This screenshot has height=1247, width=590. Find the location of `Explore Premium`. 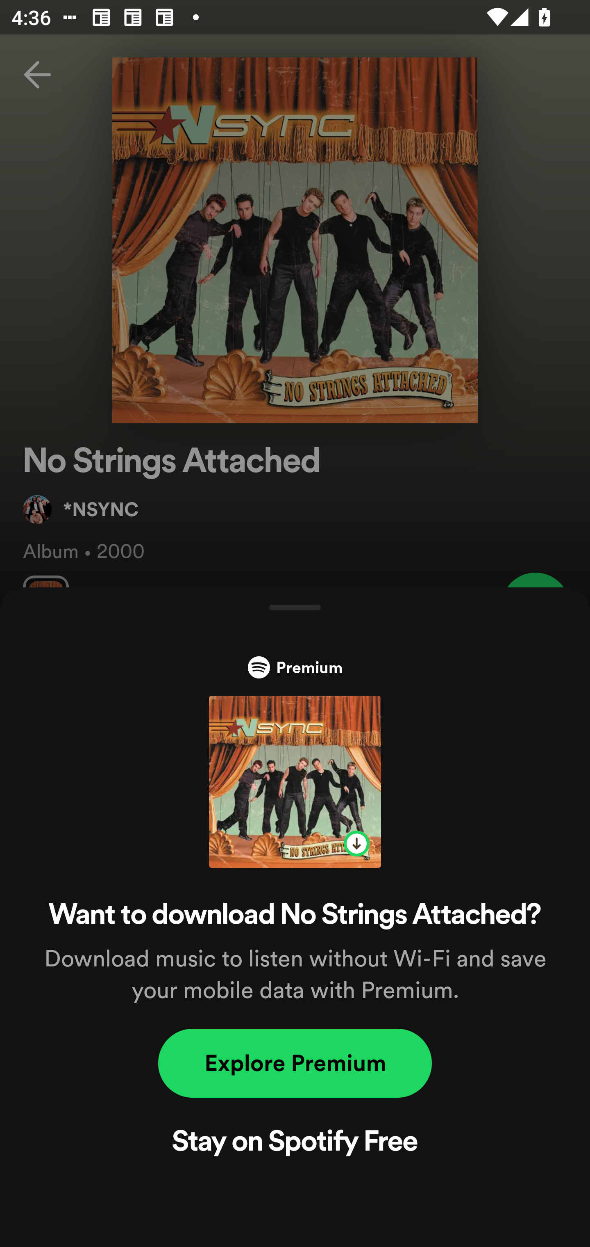

Explore Premium is located at coordinates (295, 1063).